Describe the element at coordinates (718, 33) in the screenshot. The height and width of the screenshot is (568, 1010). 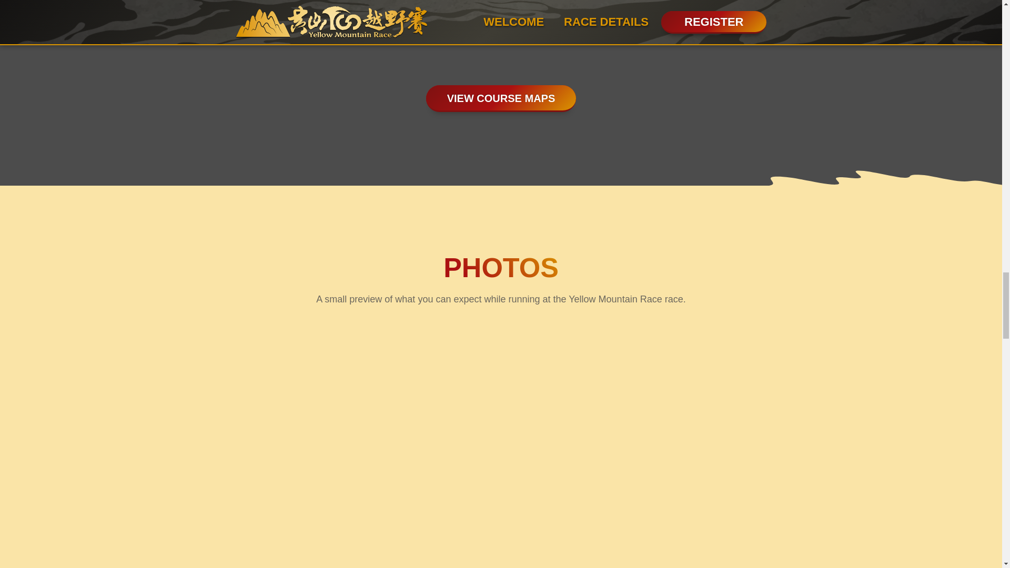
I see `120K Course Map` at that location.